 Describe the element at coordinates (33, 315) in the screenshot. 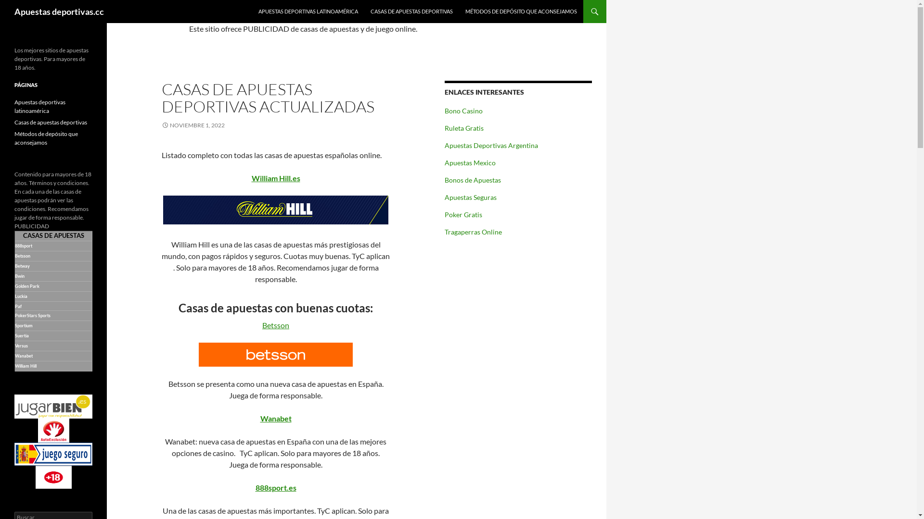

I see `PokerStars Sports` at that location.